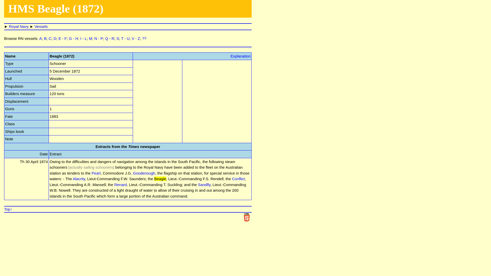 The image size is (491, 276). I want to click on Sandfly, so click(204, 185).